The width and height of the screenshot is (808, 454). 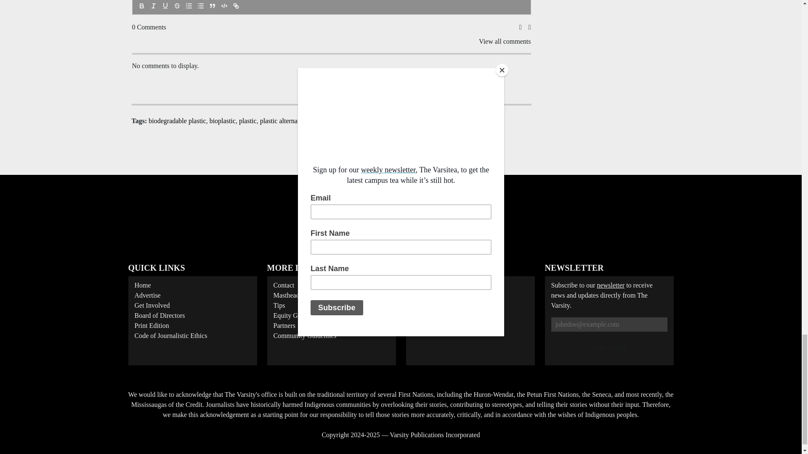 What do you see at coordinates (141, 6) in the screenshot?
I see `Bold` at bounding box center [141, 6].